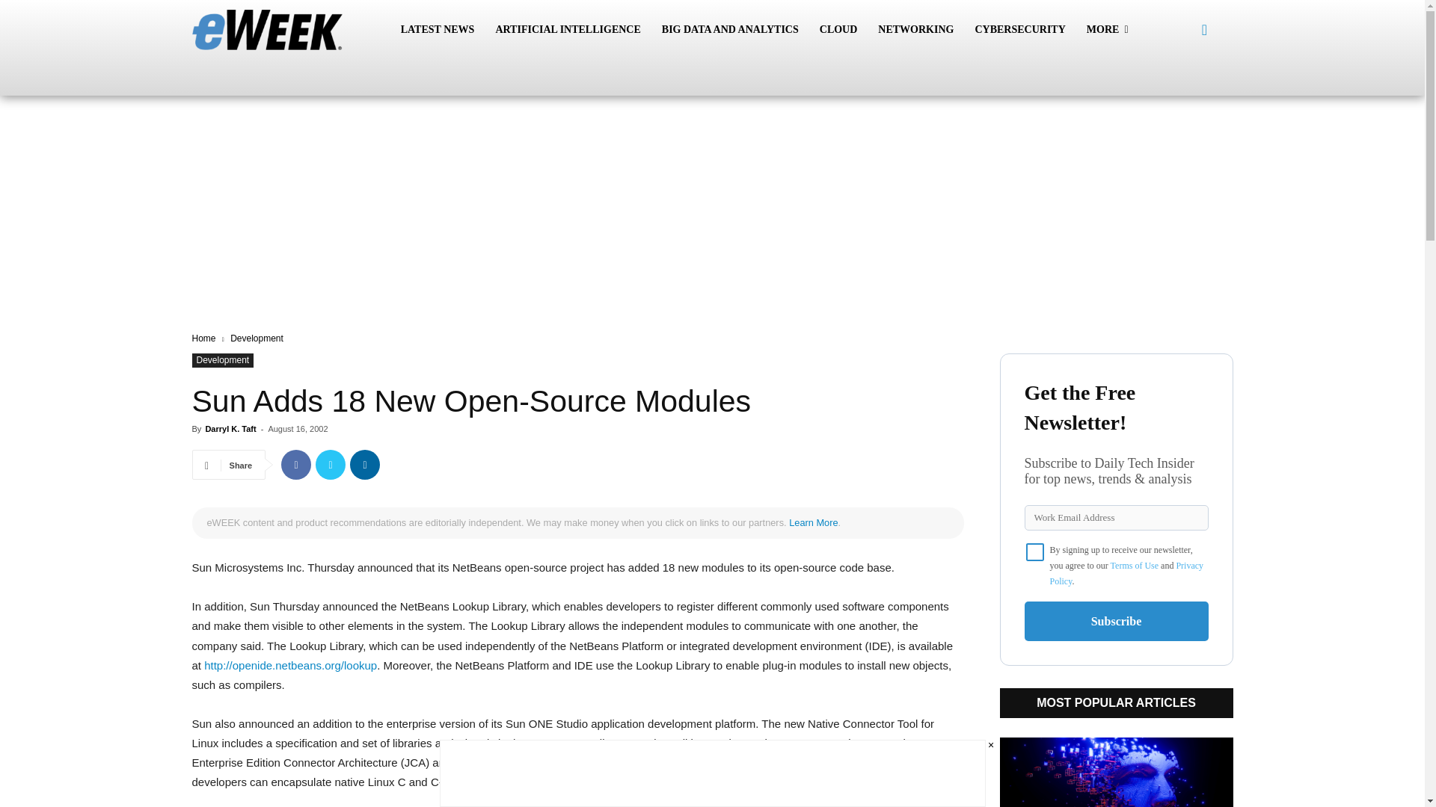  I want to click on ARTIFICIAL INTELLIGENCE, so click(567, 30).